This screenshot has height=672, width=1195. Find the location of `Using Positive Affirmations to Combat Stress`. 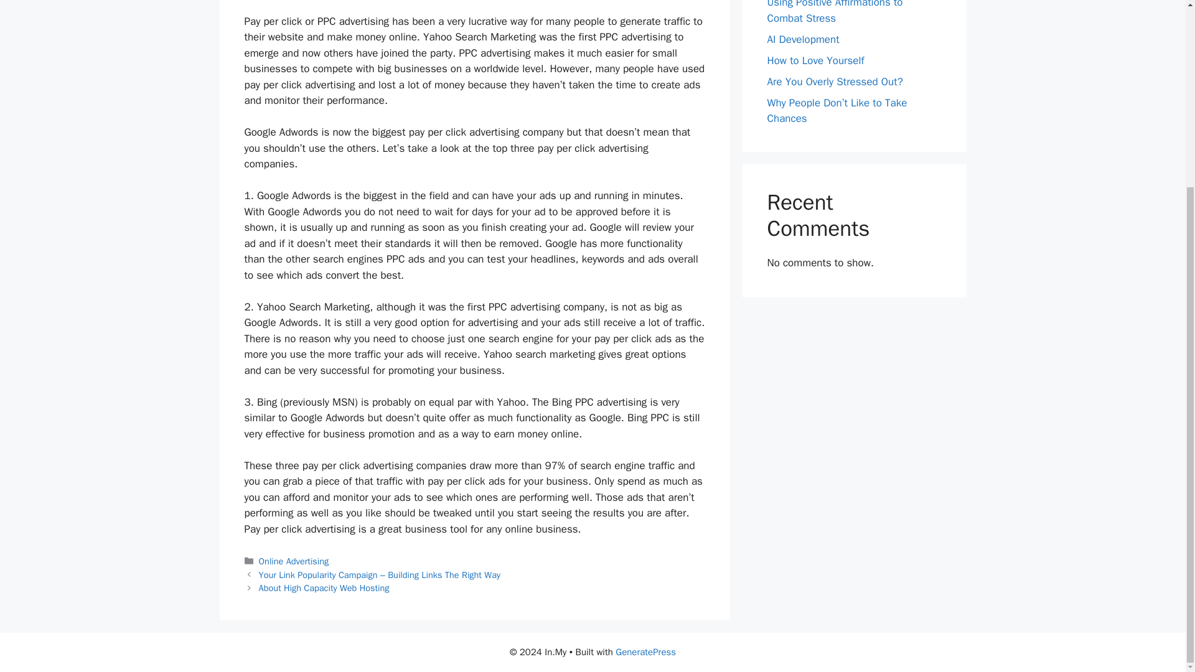

Using Positive Affirmations to Combat Stress is located at coordinates (834, 12).